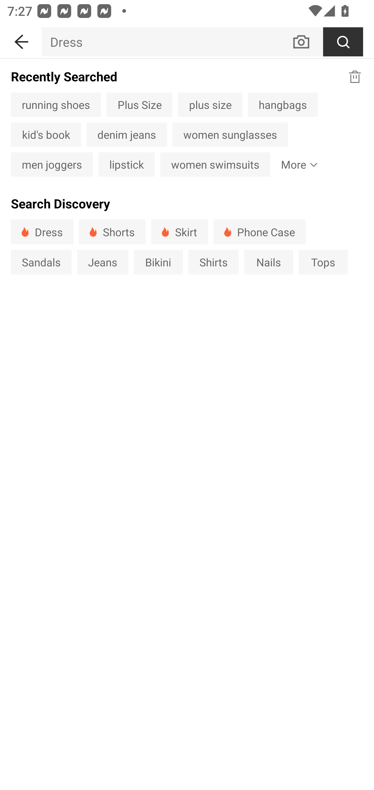 This screenshot has height=790, width=374. Describe the element at coordinates (166, 42) in the screenshot. I see `Dress` at that location.